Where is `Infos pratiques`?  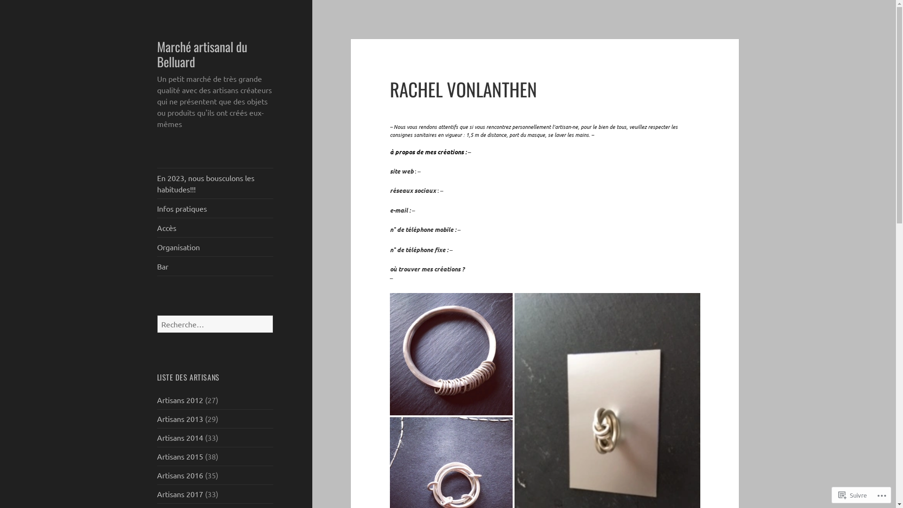 Infos pratiques is located at coordinates (215, 208).